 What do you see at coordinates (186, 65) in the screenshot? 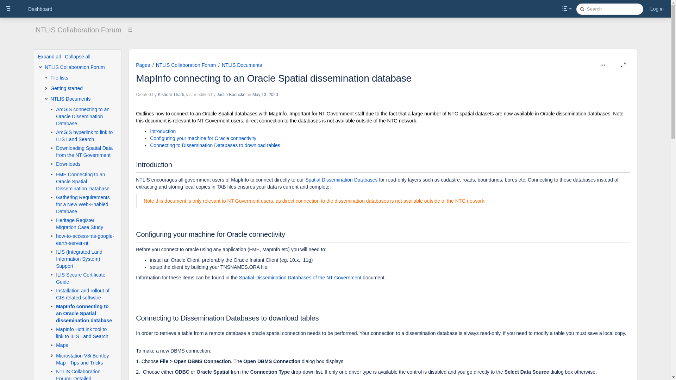
I see `NTLIS Collaboration Forum` at bounding box center [186, 65].